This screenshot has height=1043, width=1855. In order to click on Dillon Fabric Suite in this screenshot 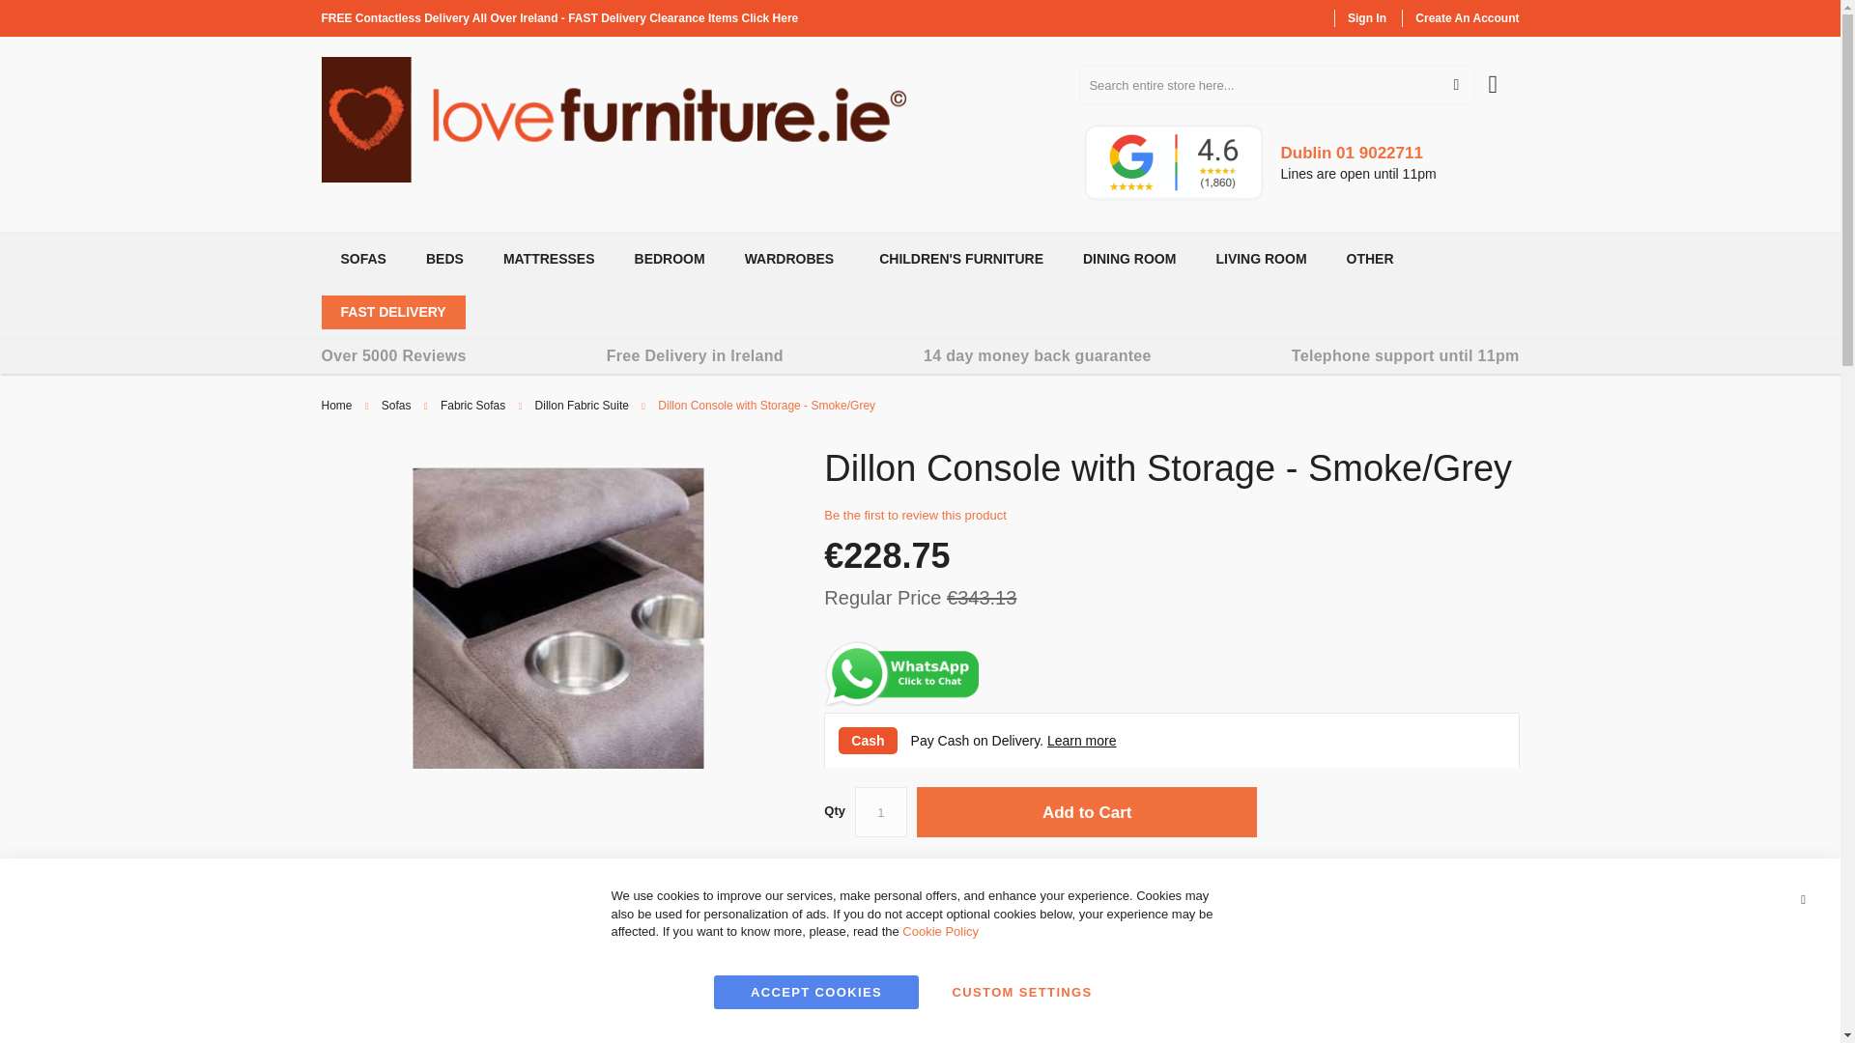, I will do `click(582, 405)`.